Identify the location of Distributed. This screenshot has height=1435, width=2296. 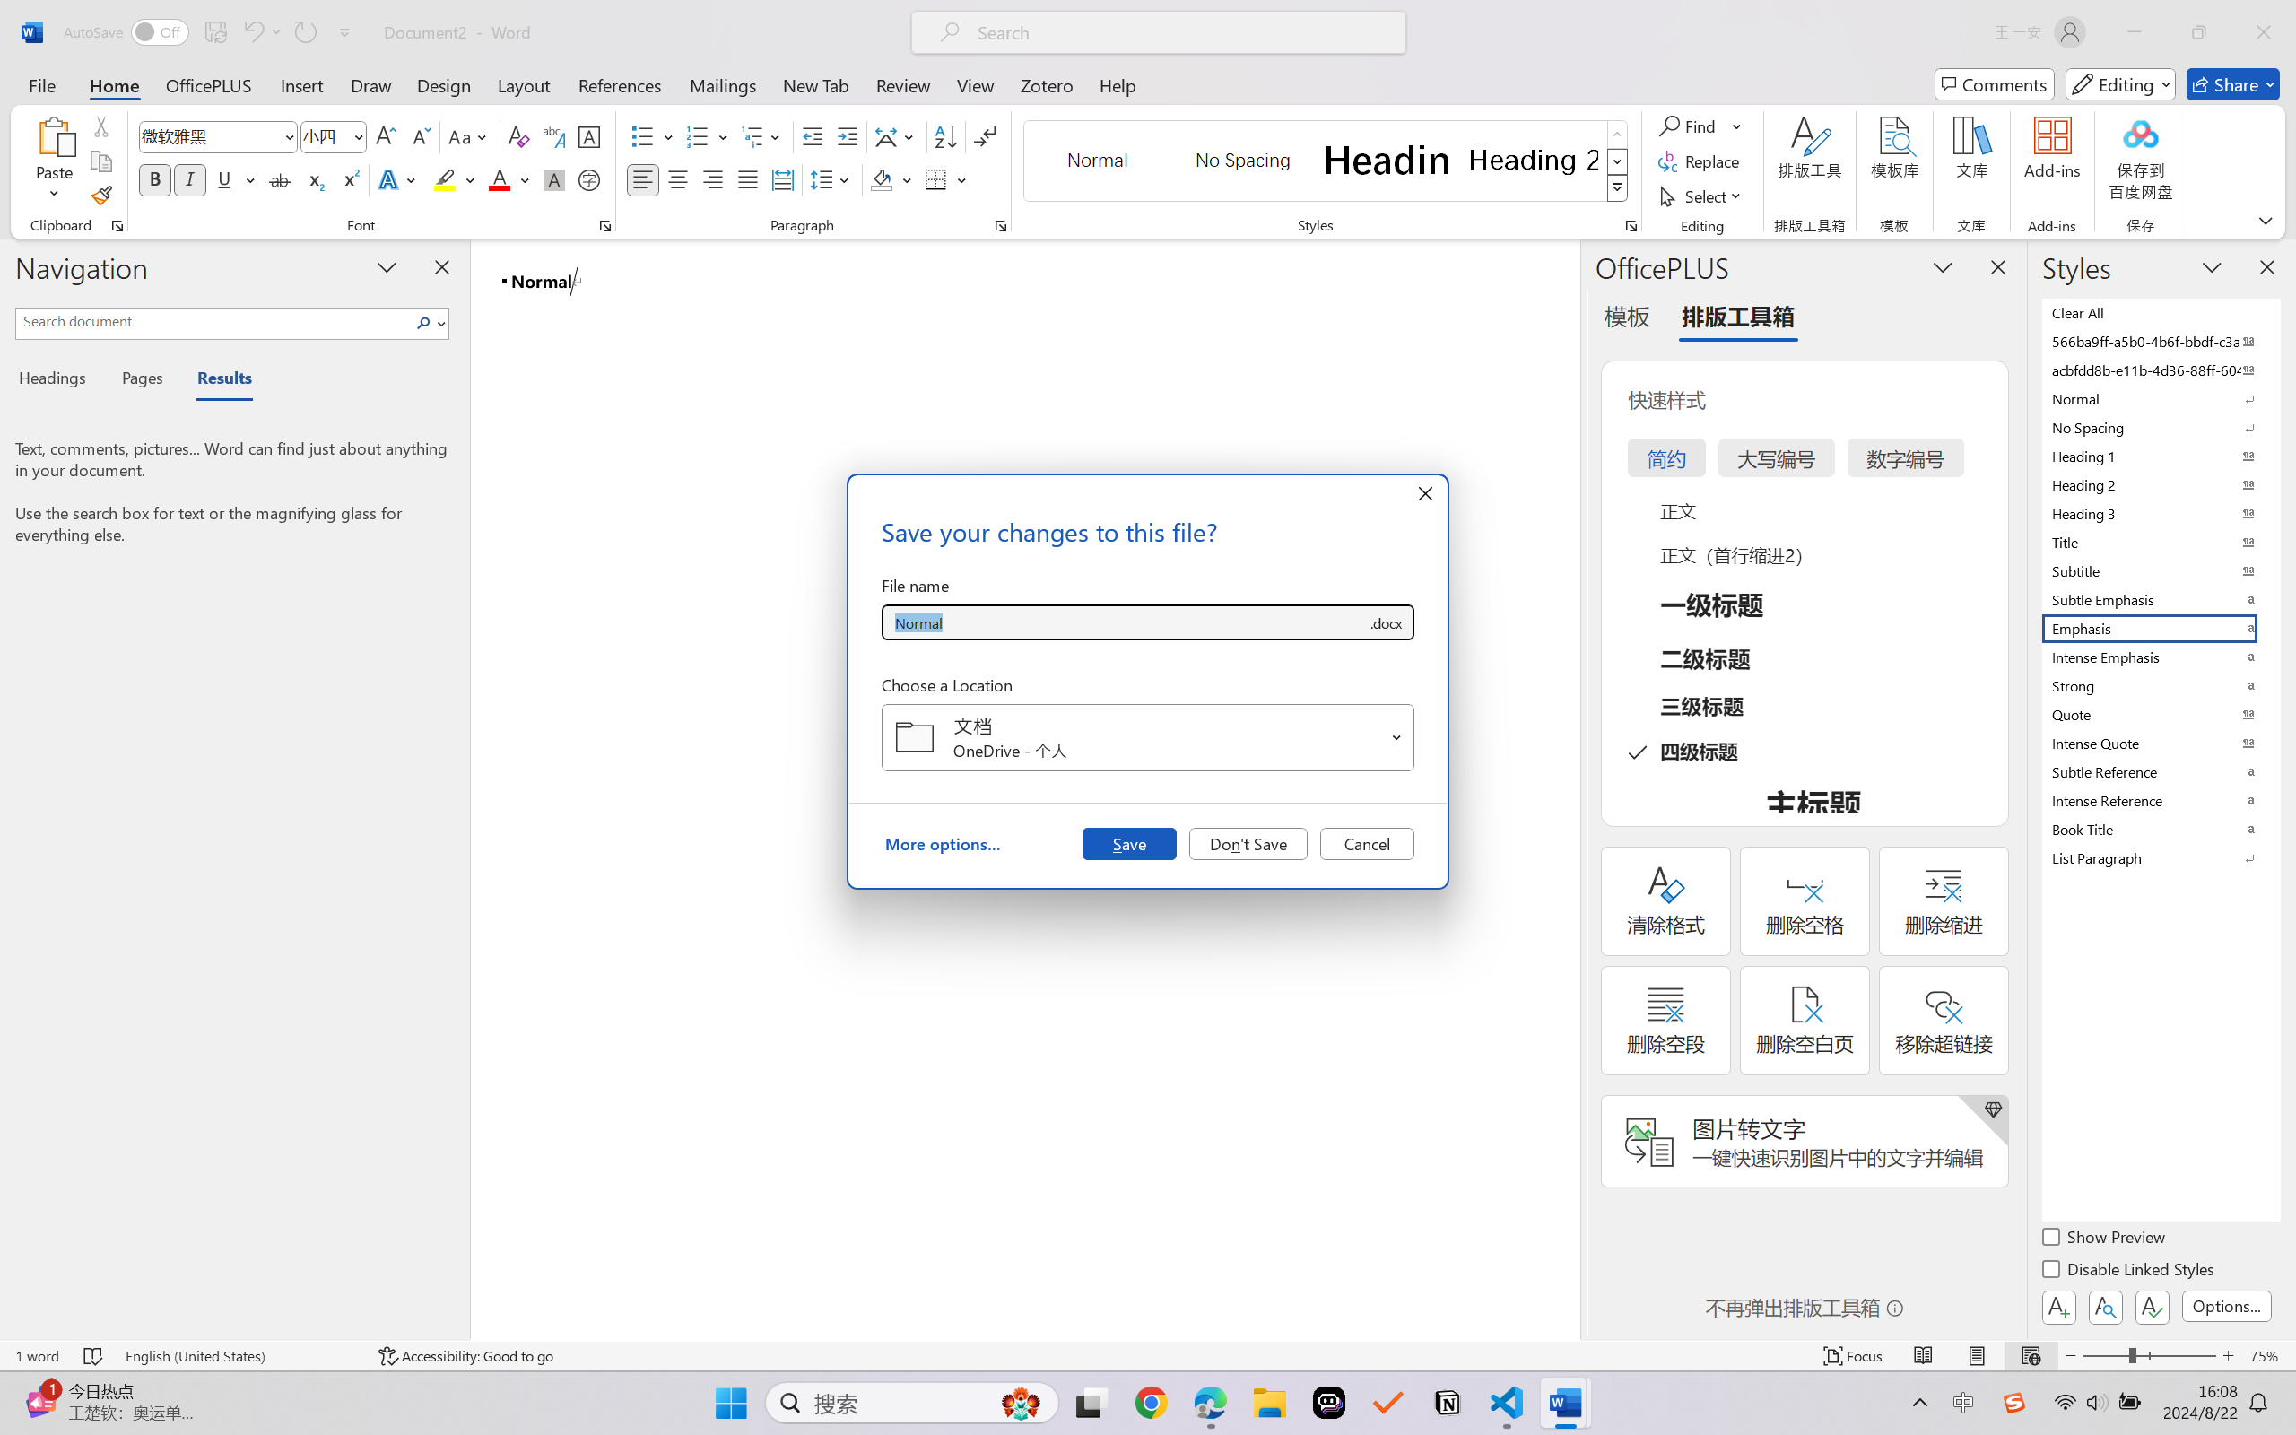
(782, 179).